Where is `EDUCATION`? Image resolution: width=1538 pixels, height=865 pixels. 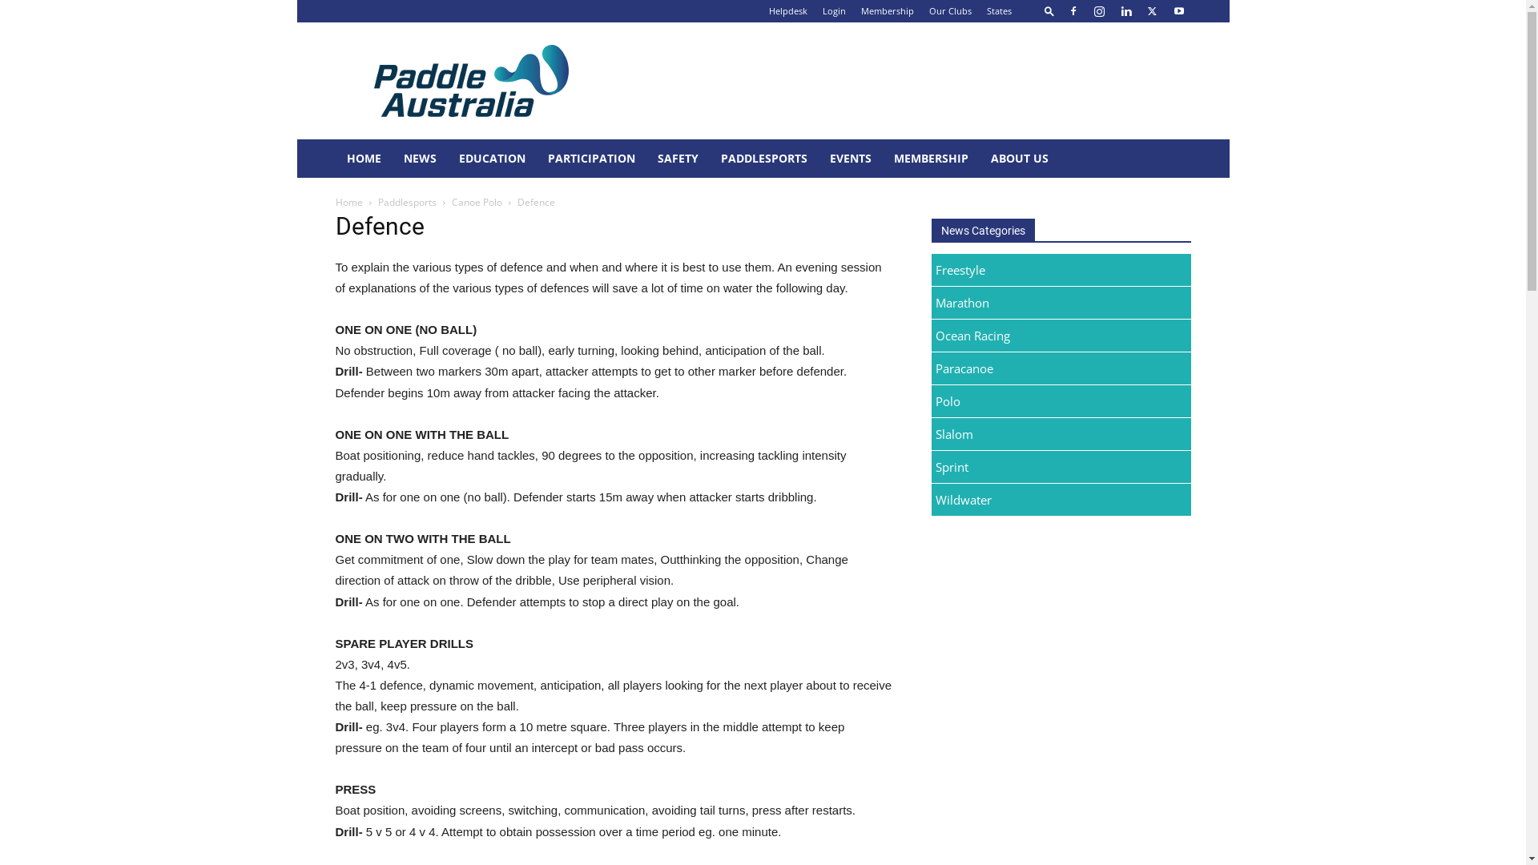
EDUCATION is located at coordinates (492, 159).